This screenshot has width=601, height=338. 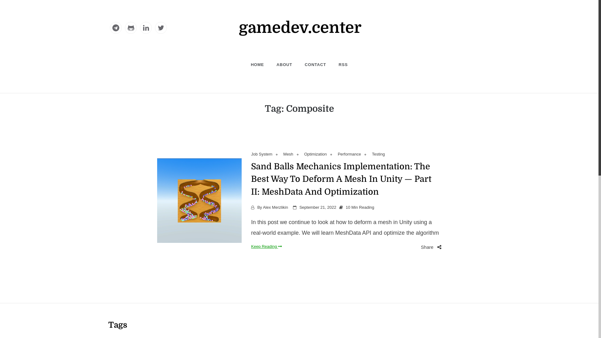 I want to click on CONTACT, so click(x=316, y=65).